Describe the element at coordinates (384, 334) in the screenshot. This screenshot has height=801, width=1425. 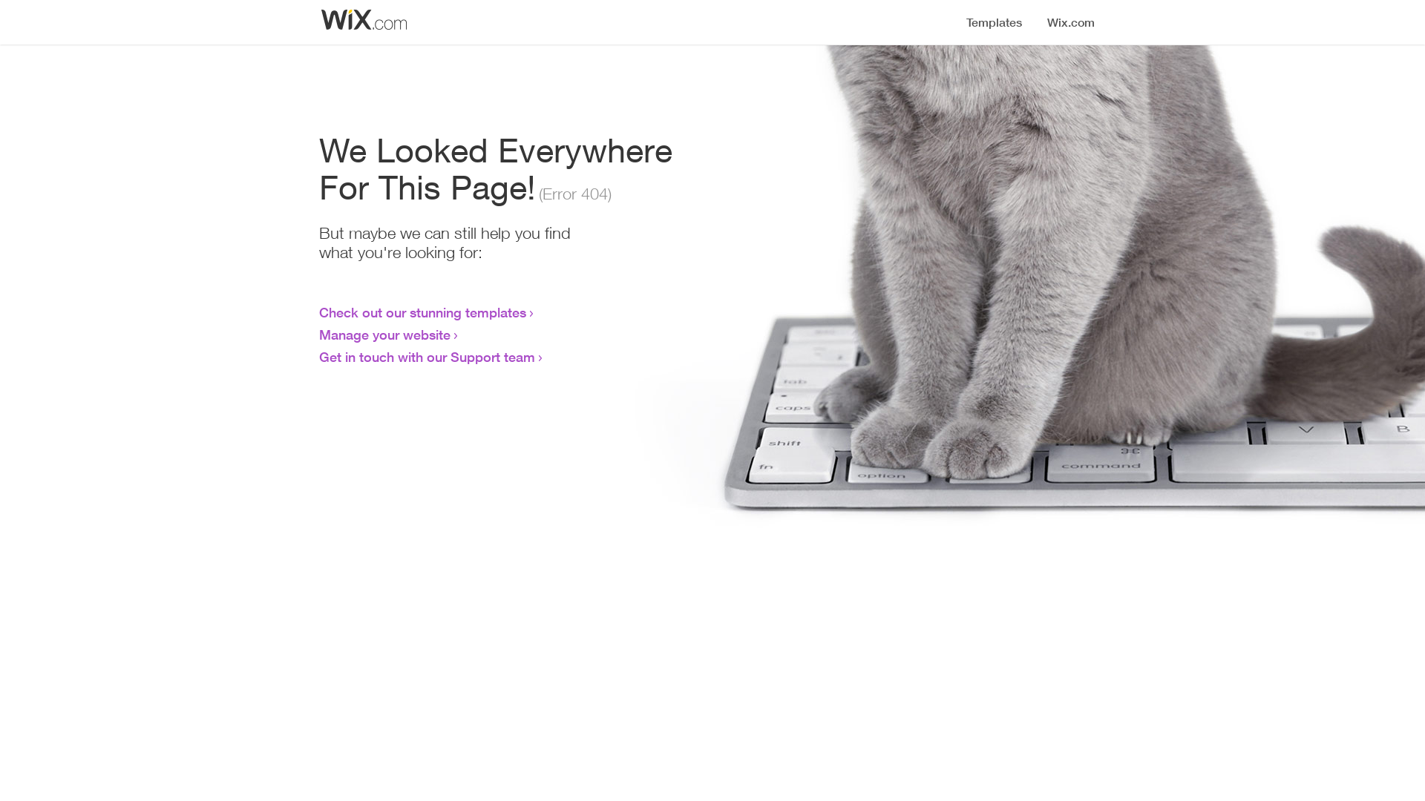
I see `Manage your website` at that location.